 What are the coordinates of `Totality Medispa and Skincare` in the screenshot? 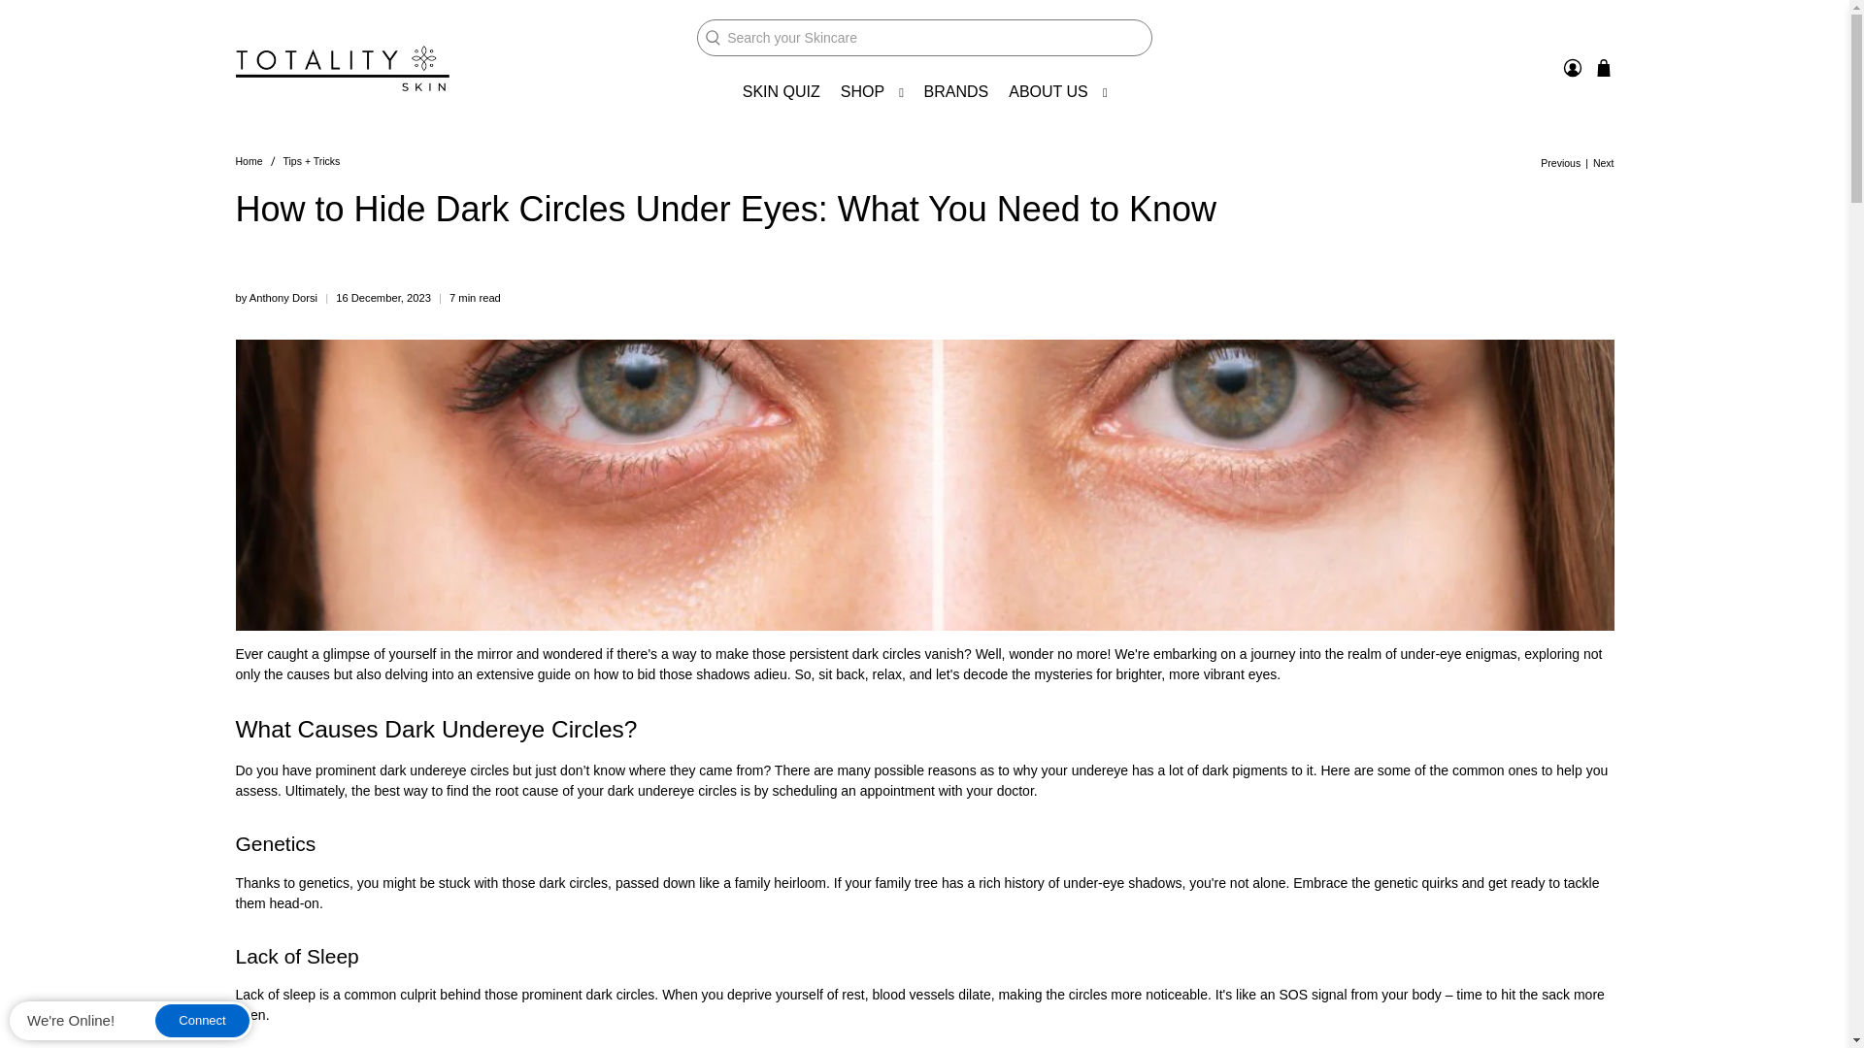 It's located at (342, 68).